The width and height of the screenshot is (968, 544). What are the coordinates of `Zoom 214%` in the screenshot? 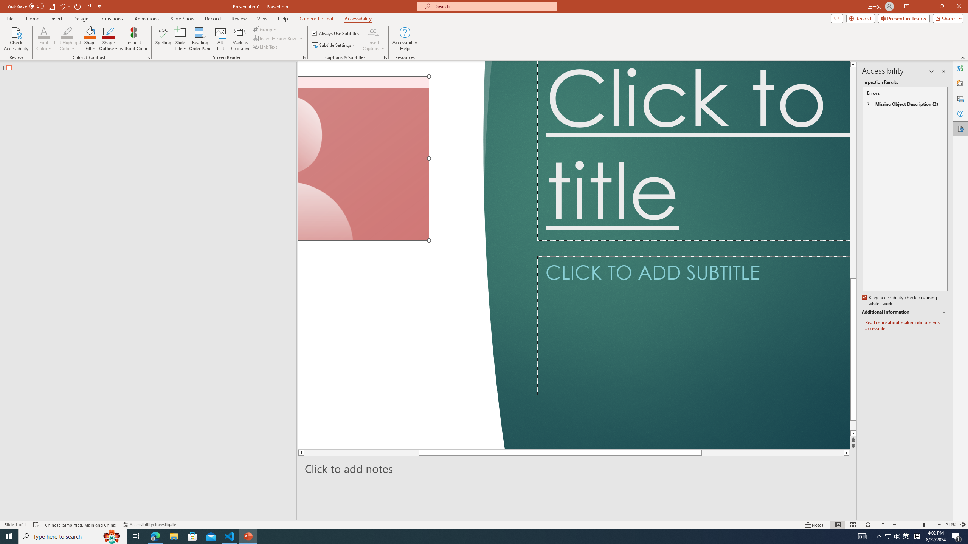 It's located at (951, 525).